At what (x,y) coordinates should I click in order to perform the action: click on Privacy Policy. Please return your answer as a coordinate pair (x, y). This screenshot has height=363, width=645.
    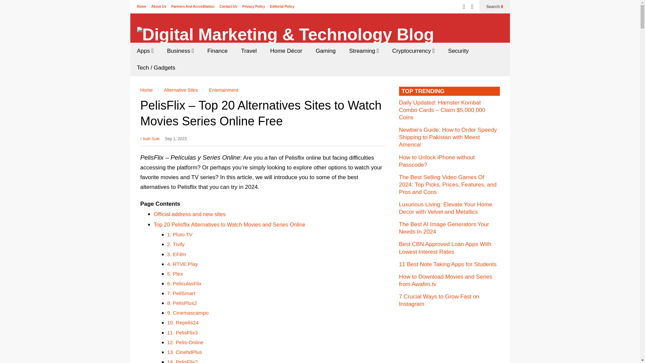
    Looking at the image, I should click on (254, 6).